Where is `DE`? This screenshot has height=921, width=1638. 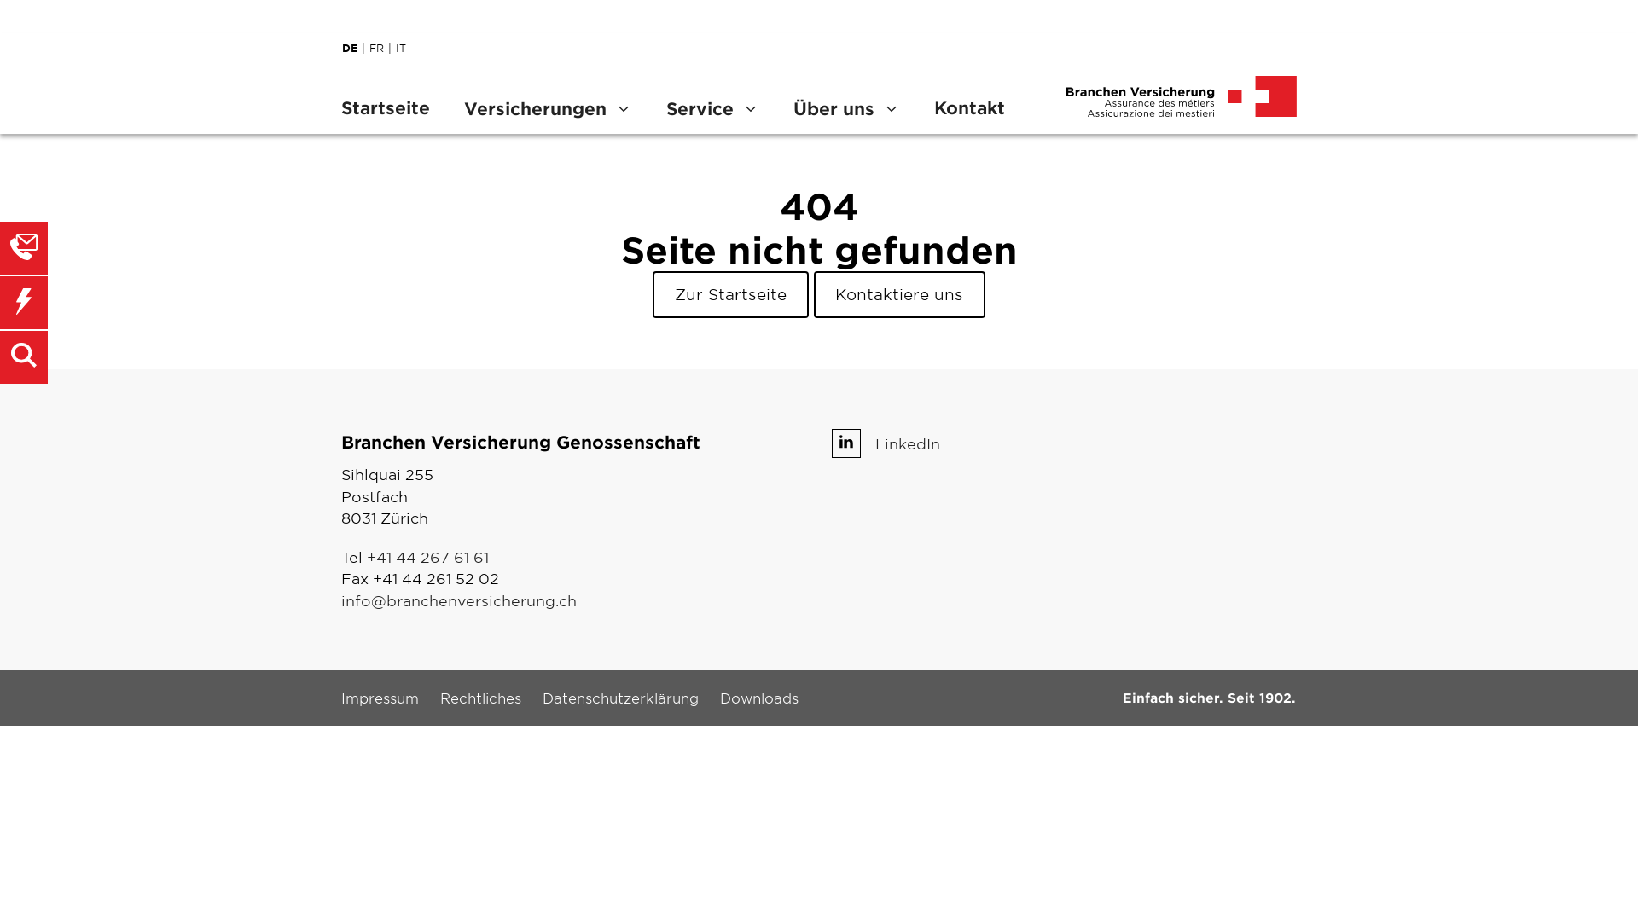
DE is located at coordinates (356, 48).